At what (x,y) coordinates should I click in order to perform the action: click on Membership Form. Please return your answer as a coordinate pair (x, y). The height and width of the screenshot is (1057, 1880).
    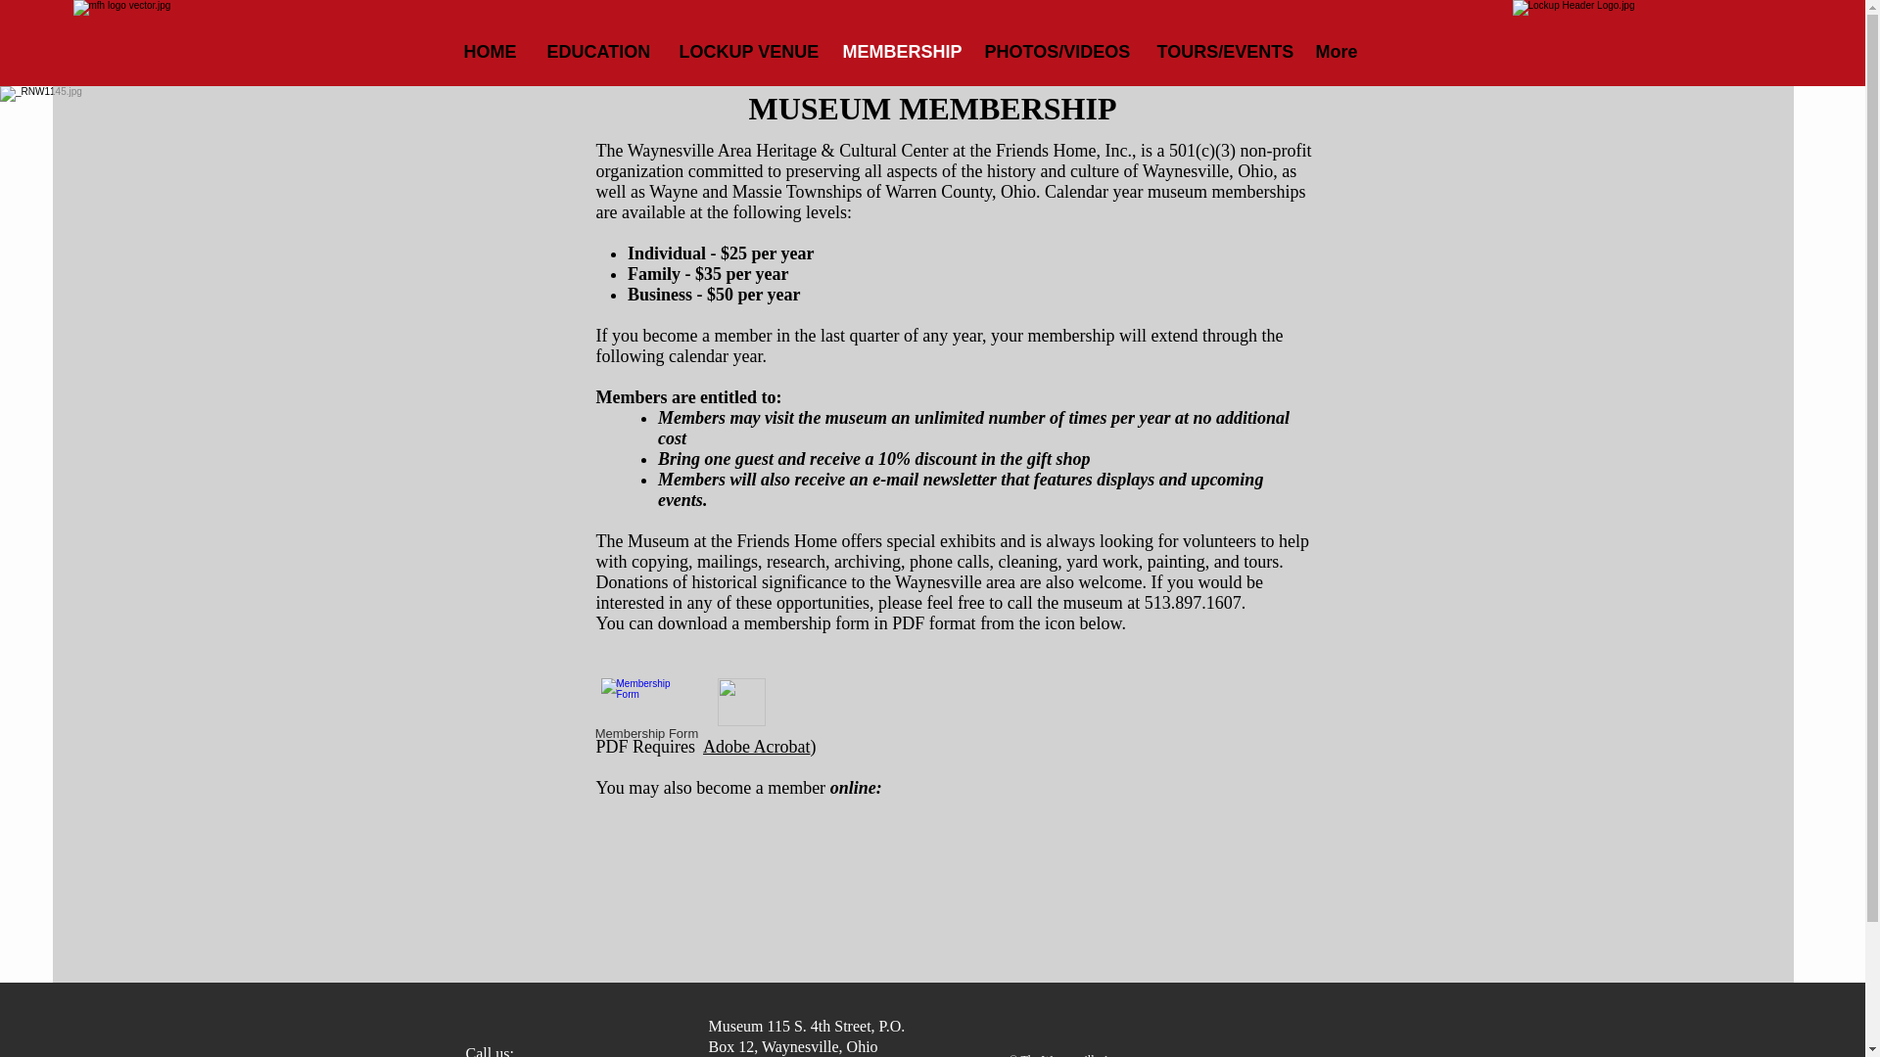
    Looking at the image, I should click on (646, 712).